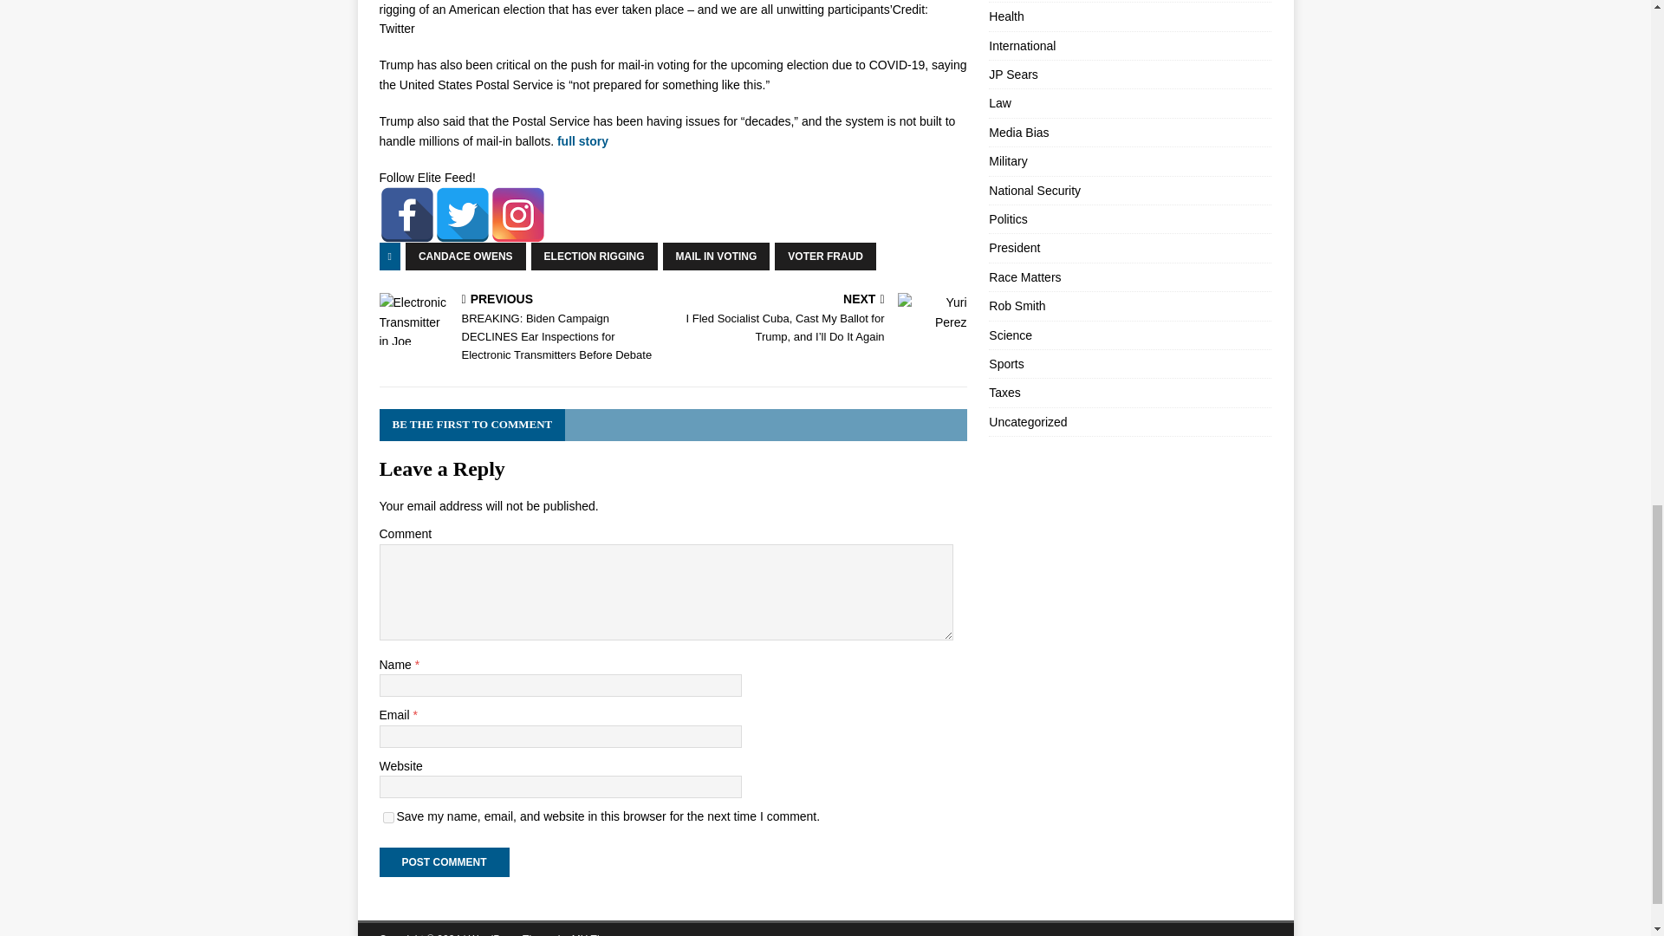  What do you see at coordinates (582, 140) in the screenshot?
I see `full story` at bounding box center [582, 140].